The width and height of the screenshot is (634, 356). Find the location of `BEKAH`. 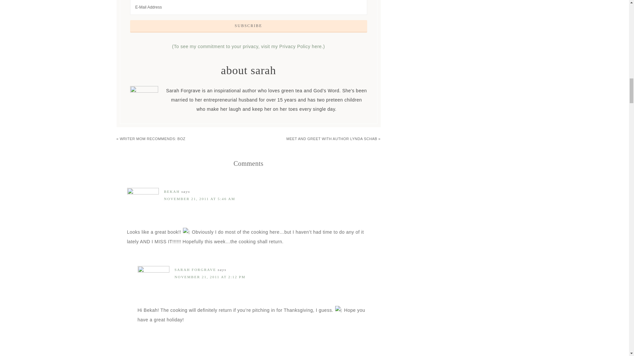

BEKAH is located at coordinates (171, 191).